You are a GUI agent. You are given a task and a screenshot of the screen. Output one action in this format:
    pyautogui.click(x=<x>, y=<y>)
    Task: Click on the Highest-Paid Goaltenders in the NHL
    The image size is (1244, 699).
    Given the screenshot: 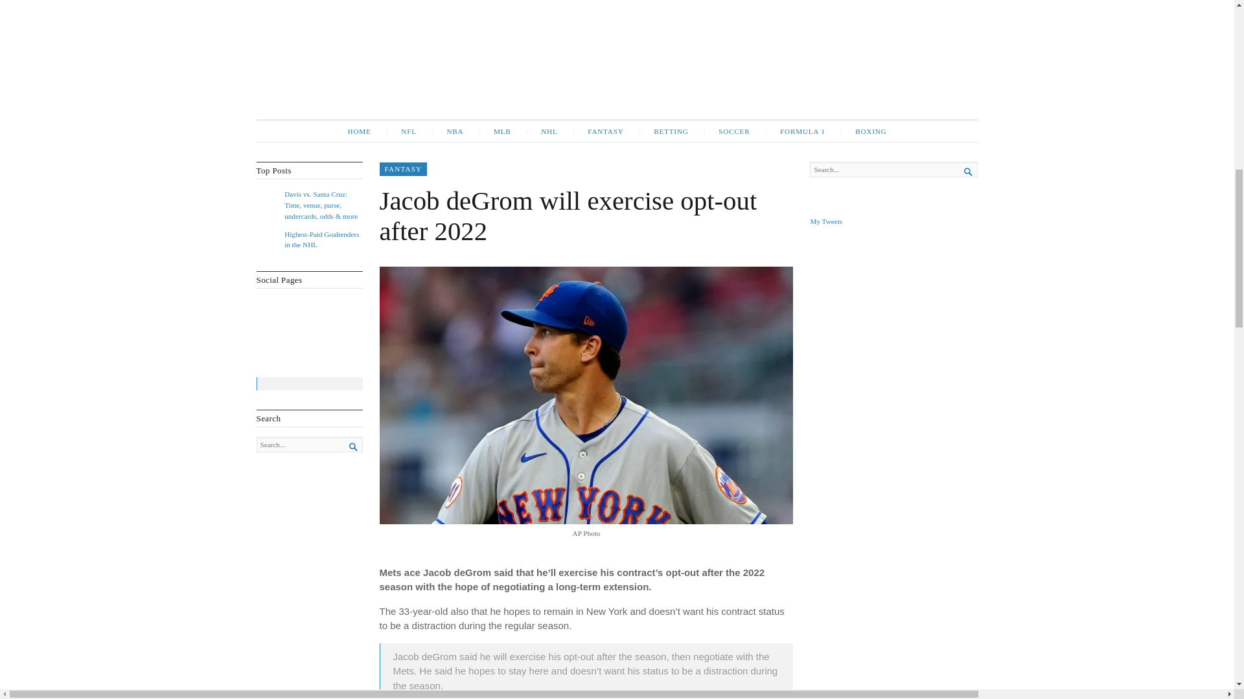 What is the action you would take?
    pyautogui.click(x=321, y=239)
    